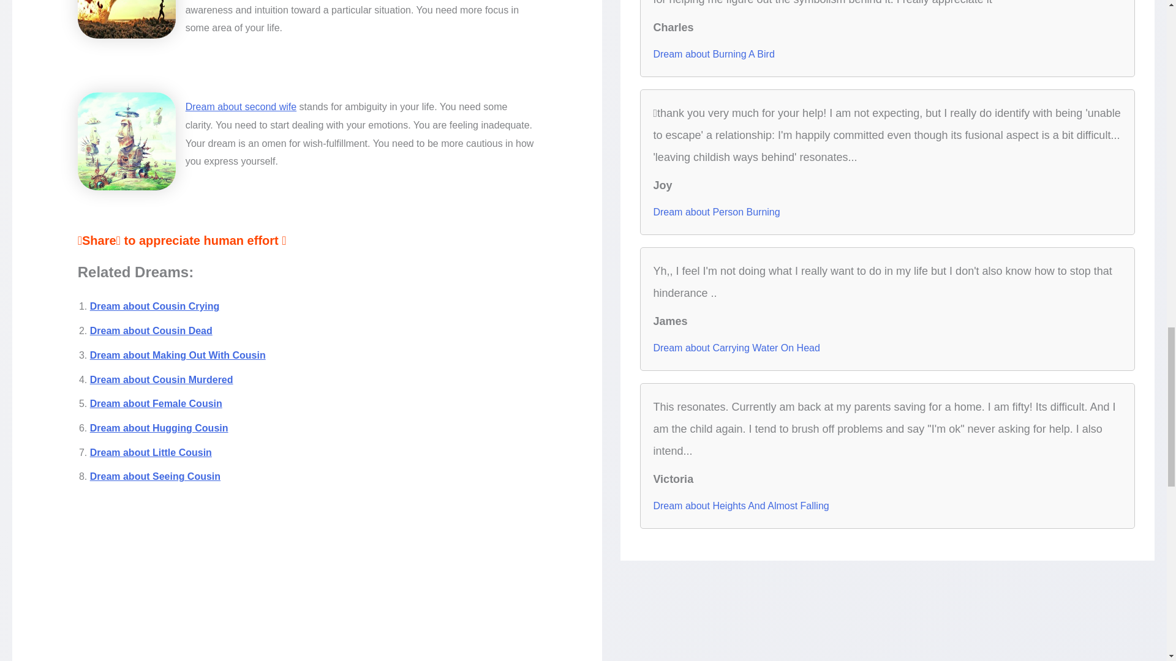 Image resolution: width=1176 pixels, height=661 pixels. Describe the element at coordinates (151, 330) in the screenshot. I see `Dream about Cousin Dead` at that location.